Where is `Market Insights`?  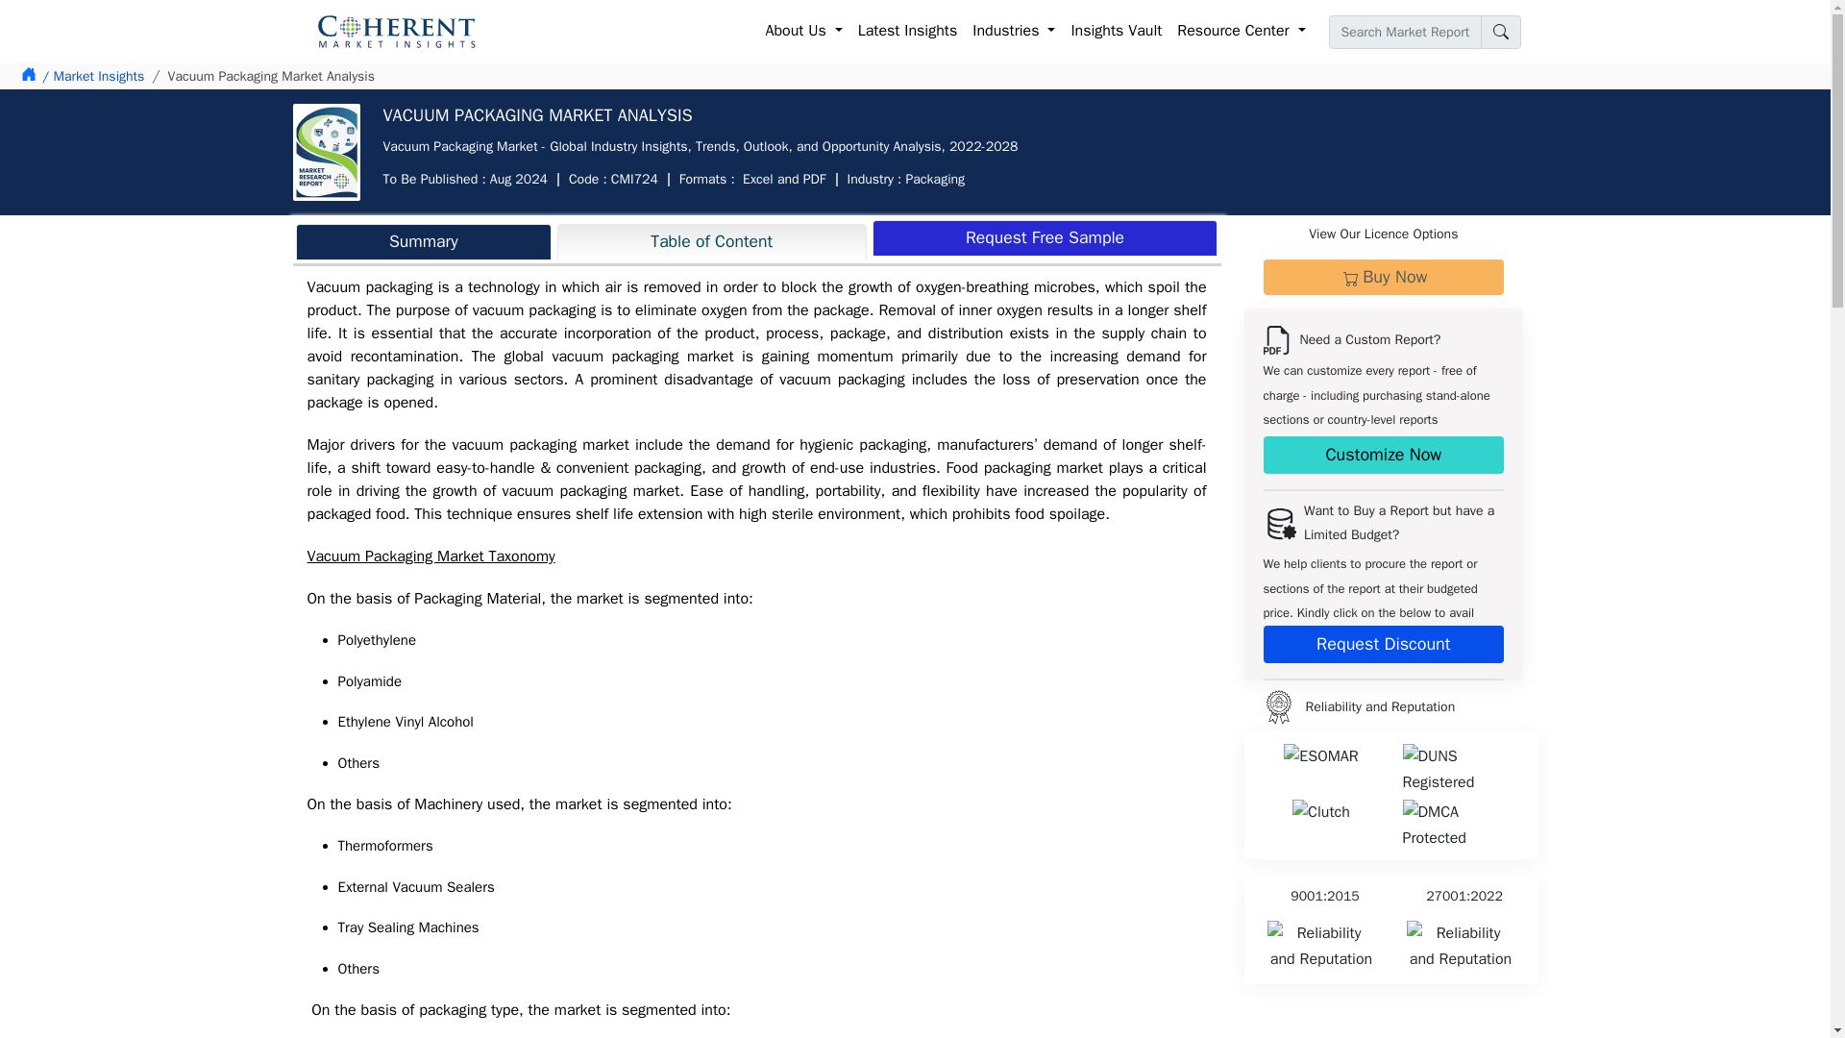 Market Insights is located at coordinates (92, 76).